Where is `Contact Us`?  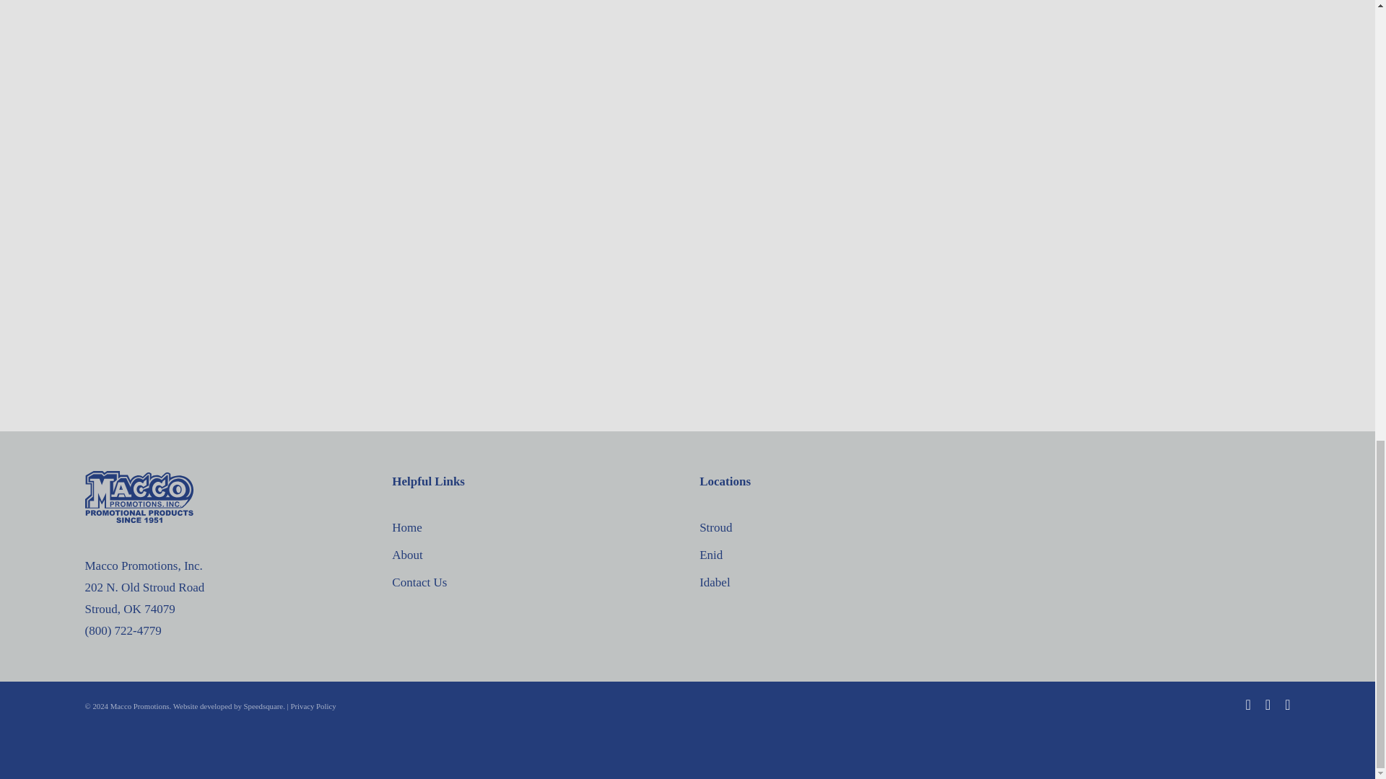 Contact Us is located at coordinates (533, 582).